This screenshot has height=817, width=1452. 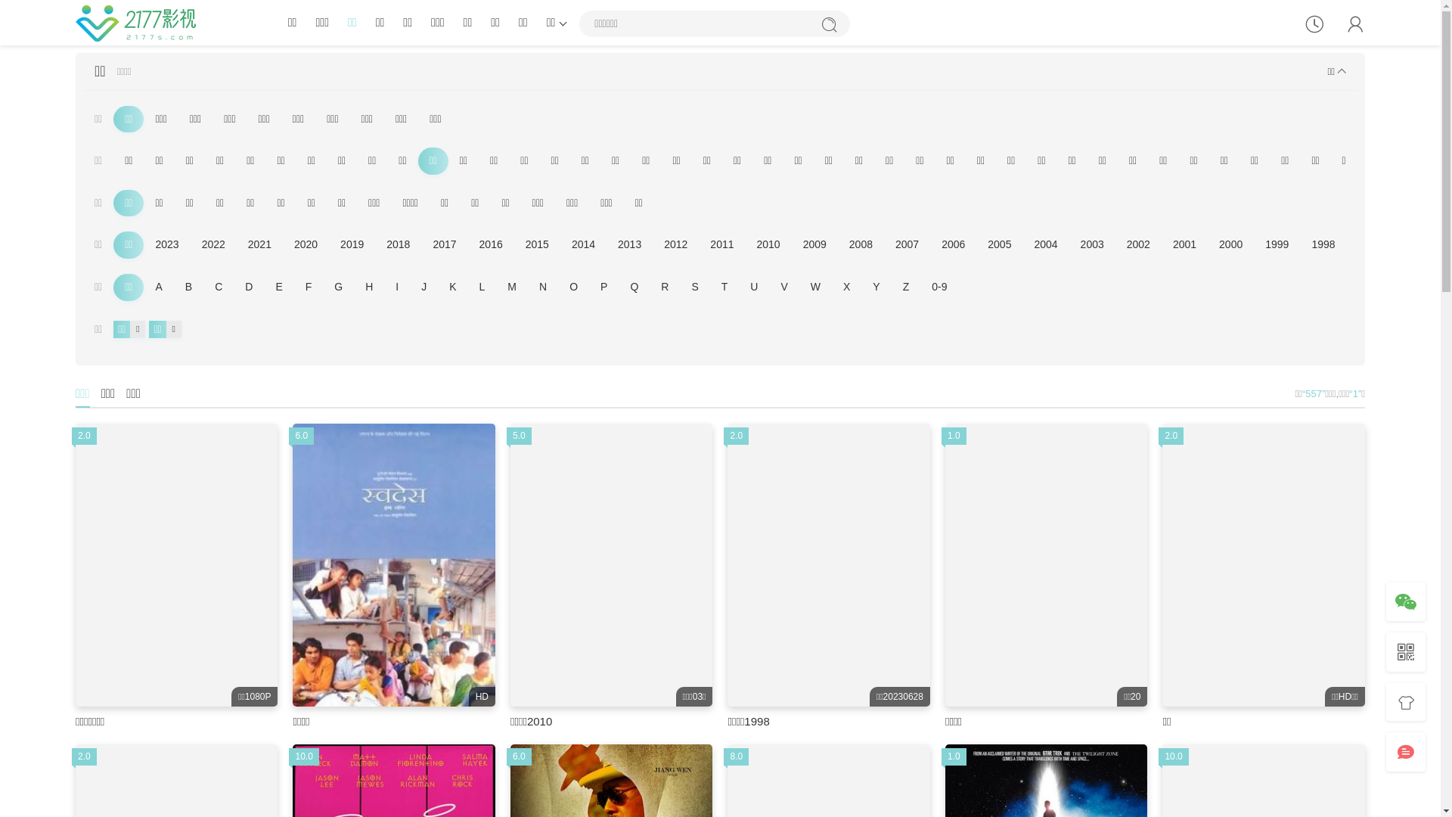 I want to click on 2006, so click(x=953, y=245).